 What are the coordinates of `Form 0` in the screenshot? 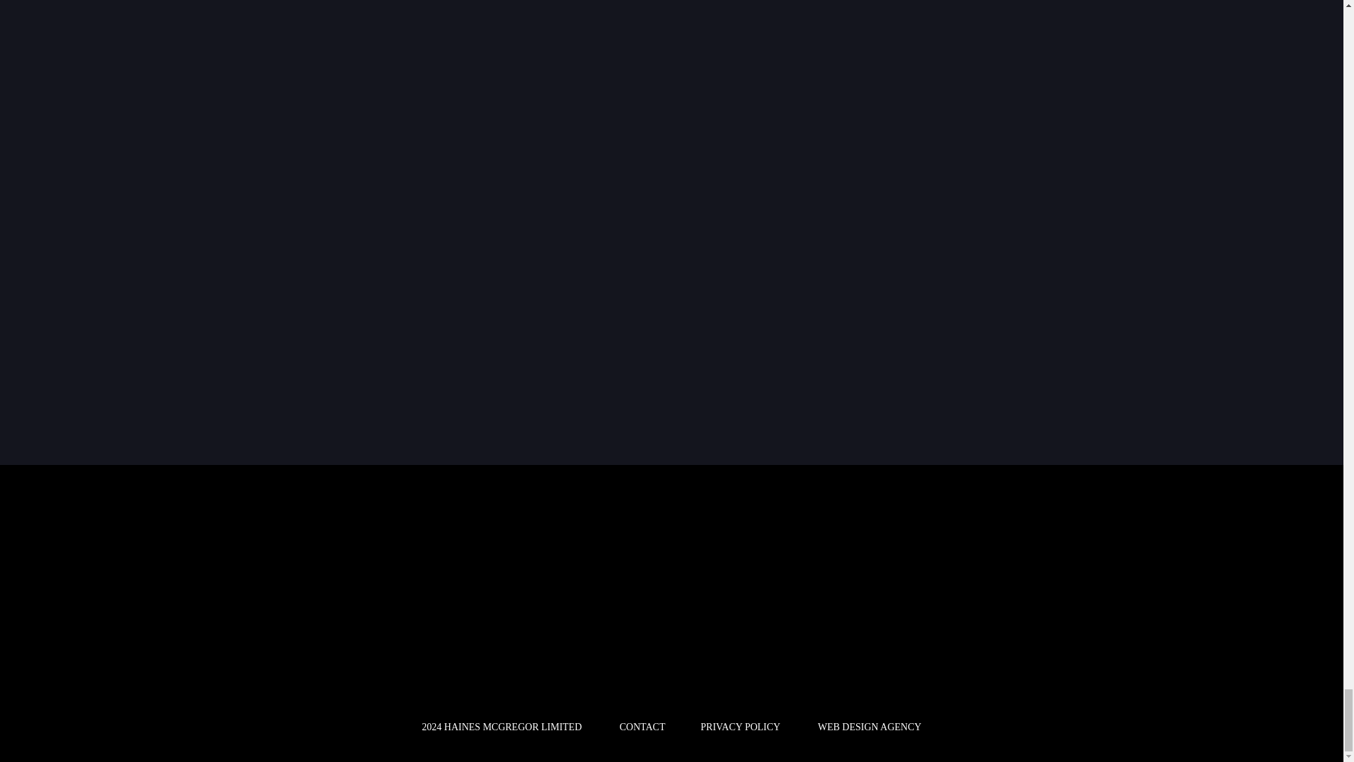 It's located at (894, 605).